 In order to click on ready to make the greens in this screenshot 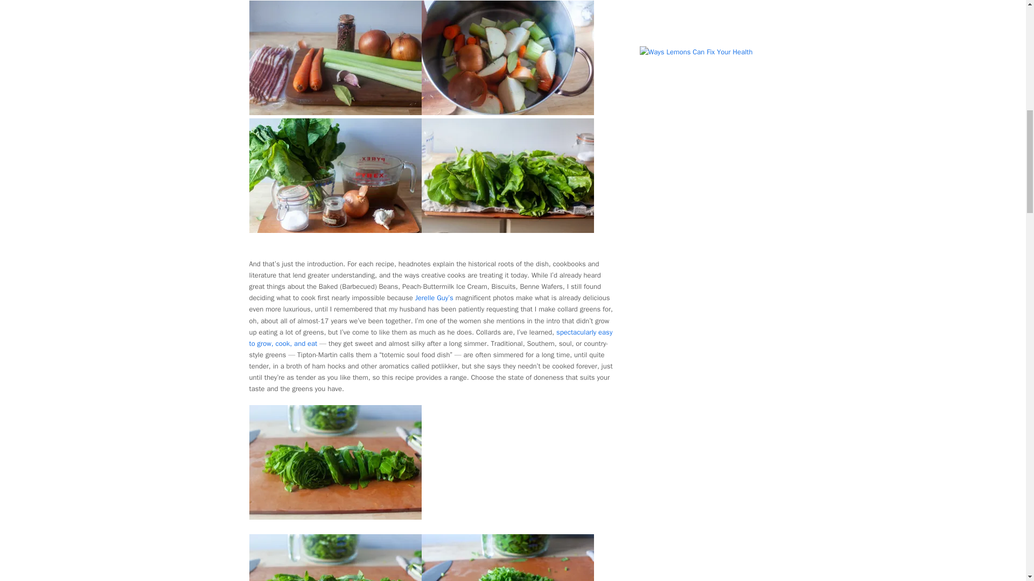, I will do `click(335, 230)`.